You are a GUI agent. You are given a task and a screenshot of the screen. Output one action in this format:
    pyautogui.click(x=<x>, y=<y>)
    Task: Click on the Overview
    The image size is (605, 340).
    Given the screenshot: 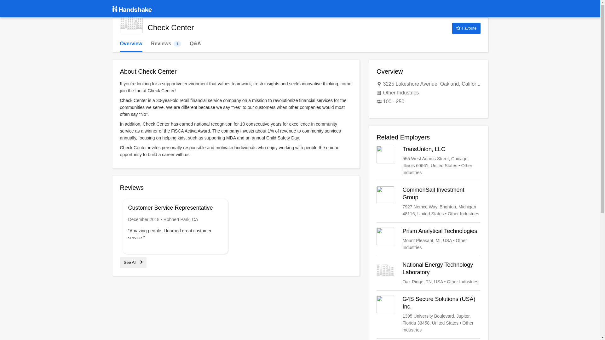 What is the action you would take?
    pyautogui.click(x=166, y=44)
    